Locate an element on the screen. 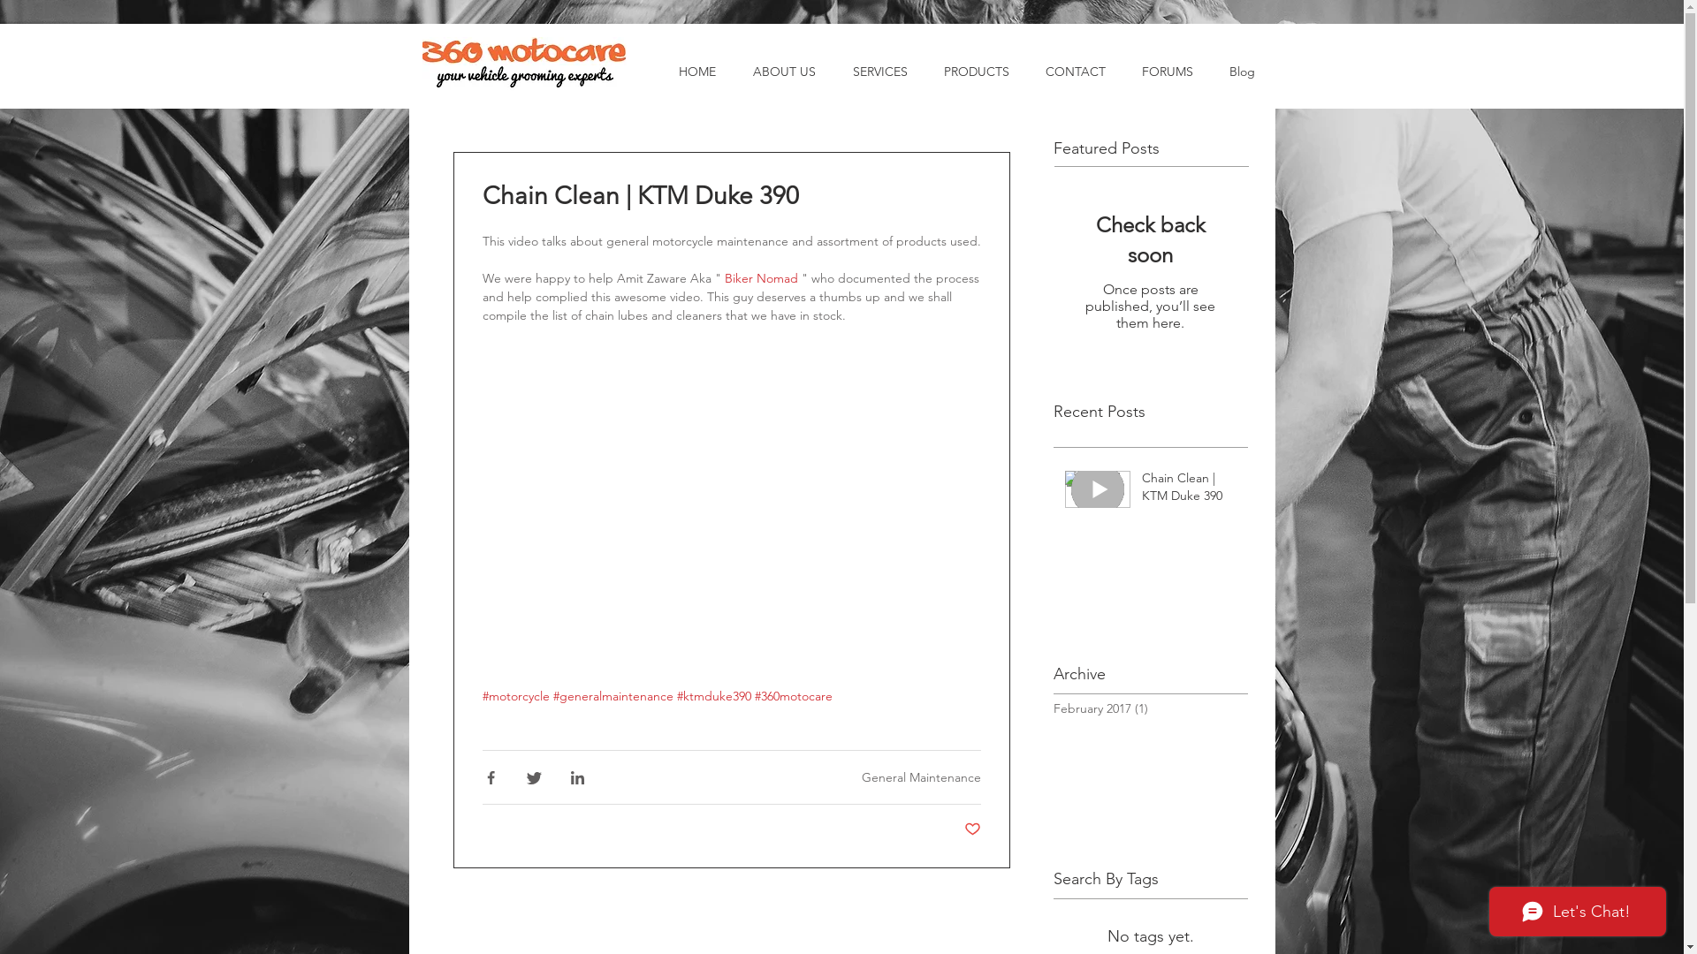  SERVICES is located at coordinates (880, 72).